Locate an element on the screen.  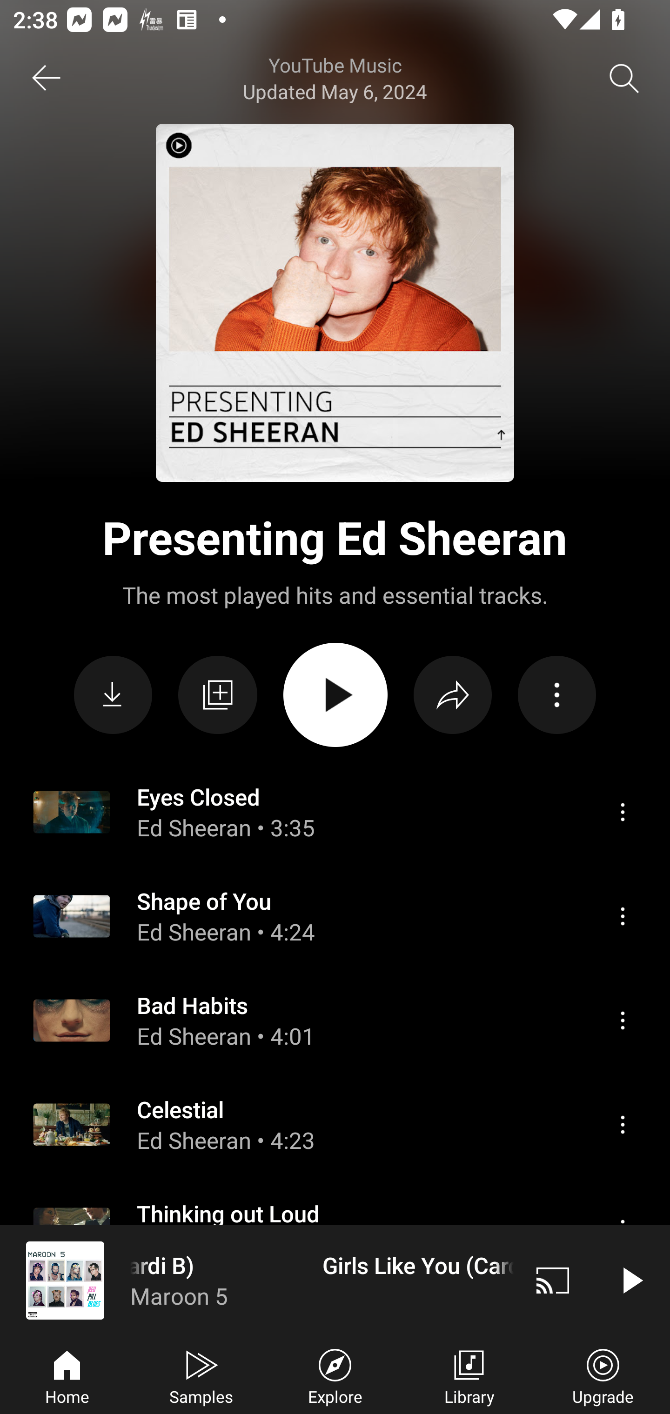
Menu is located at coordinates (623, 811).